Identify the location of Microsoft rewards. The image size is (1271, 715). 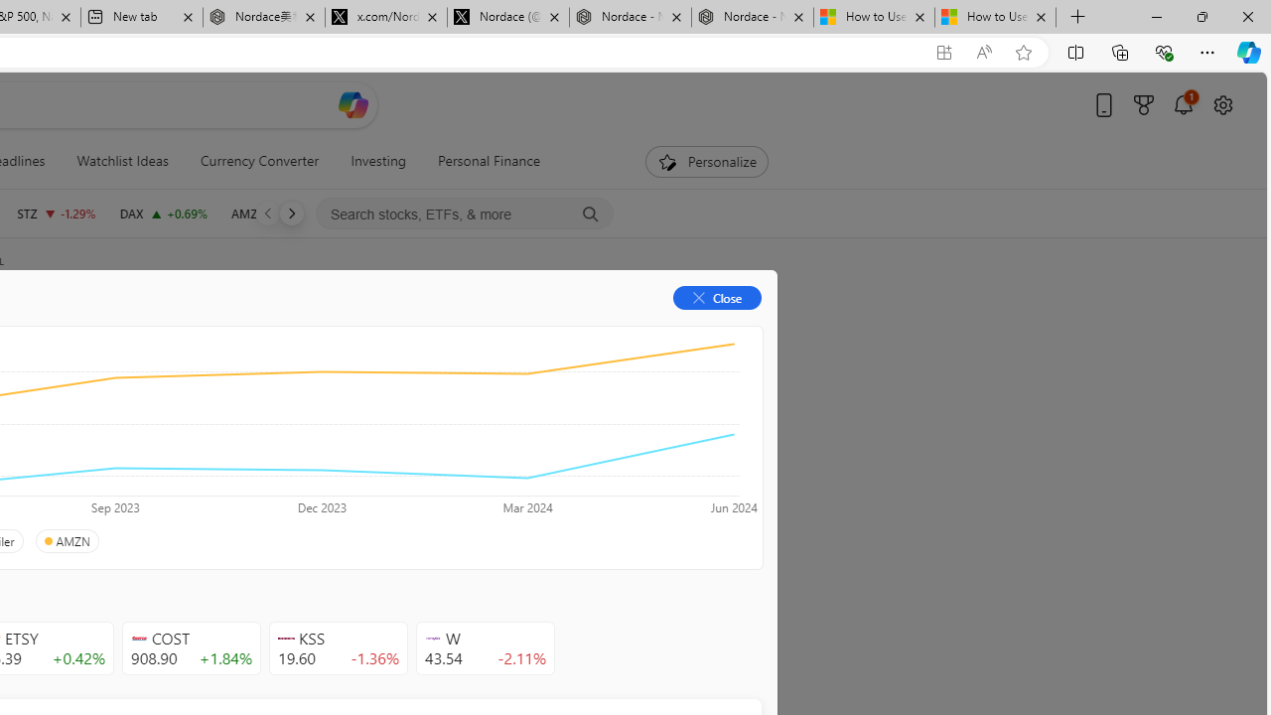
(1144, 104).